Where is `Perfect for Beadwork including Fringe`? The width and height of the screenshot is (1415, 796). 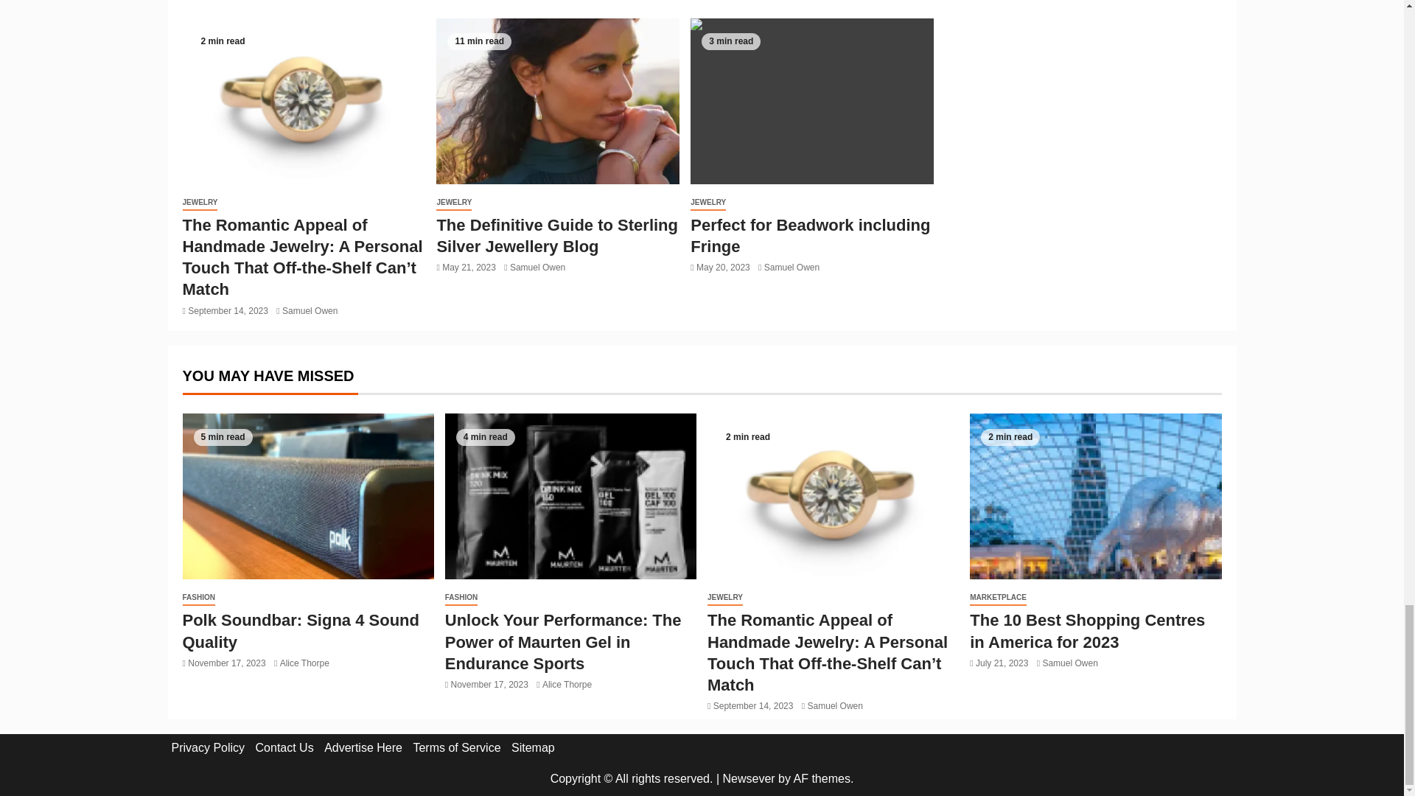 Perfect for Beadwork including Fringe is located at coordinates (812, 100).